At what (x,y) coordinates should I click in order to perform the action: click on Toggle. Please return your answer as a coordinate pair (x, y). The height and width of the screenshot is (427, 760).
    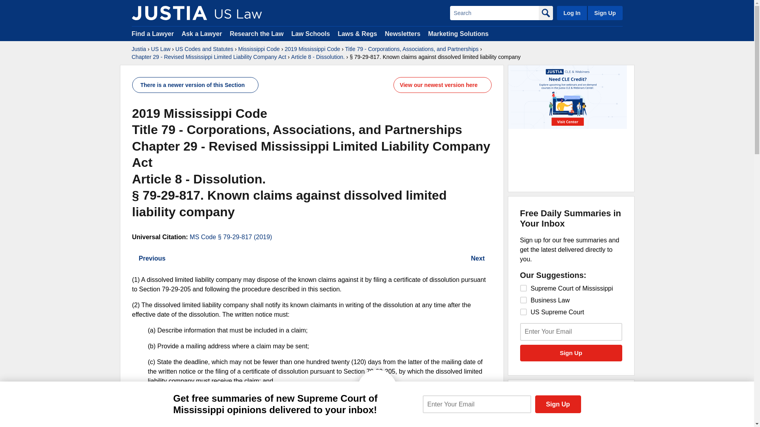
    Looking at the image, I should click on (377, 376).